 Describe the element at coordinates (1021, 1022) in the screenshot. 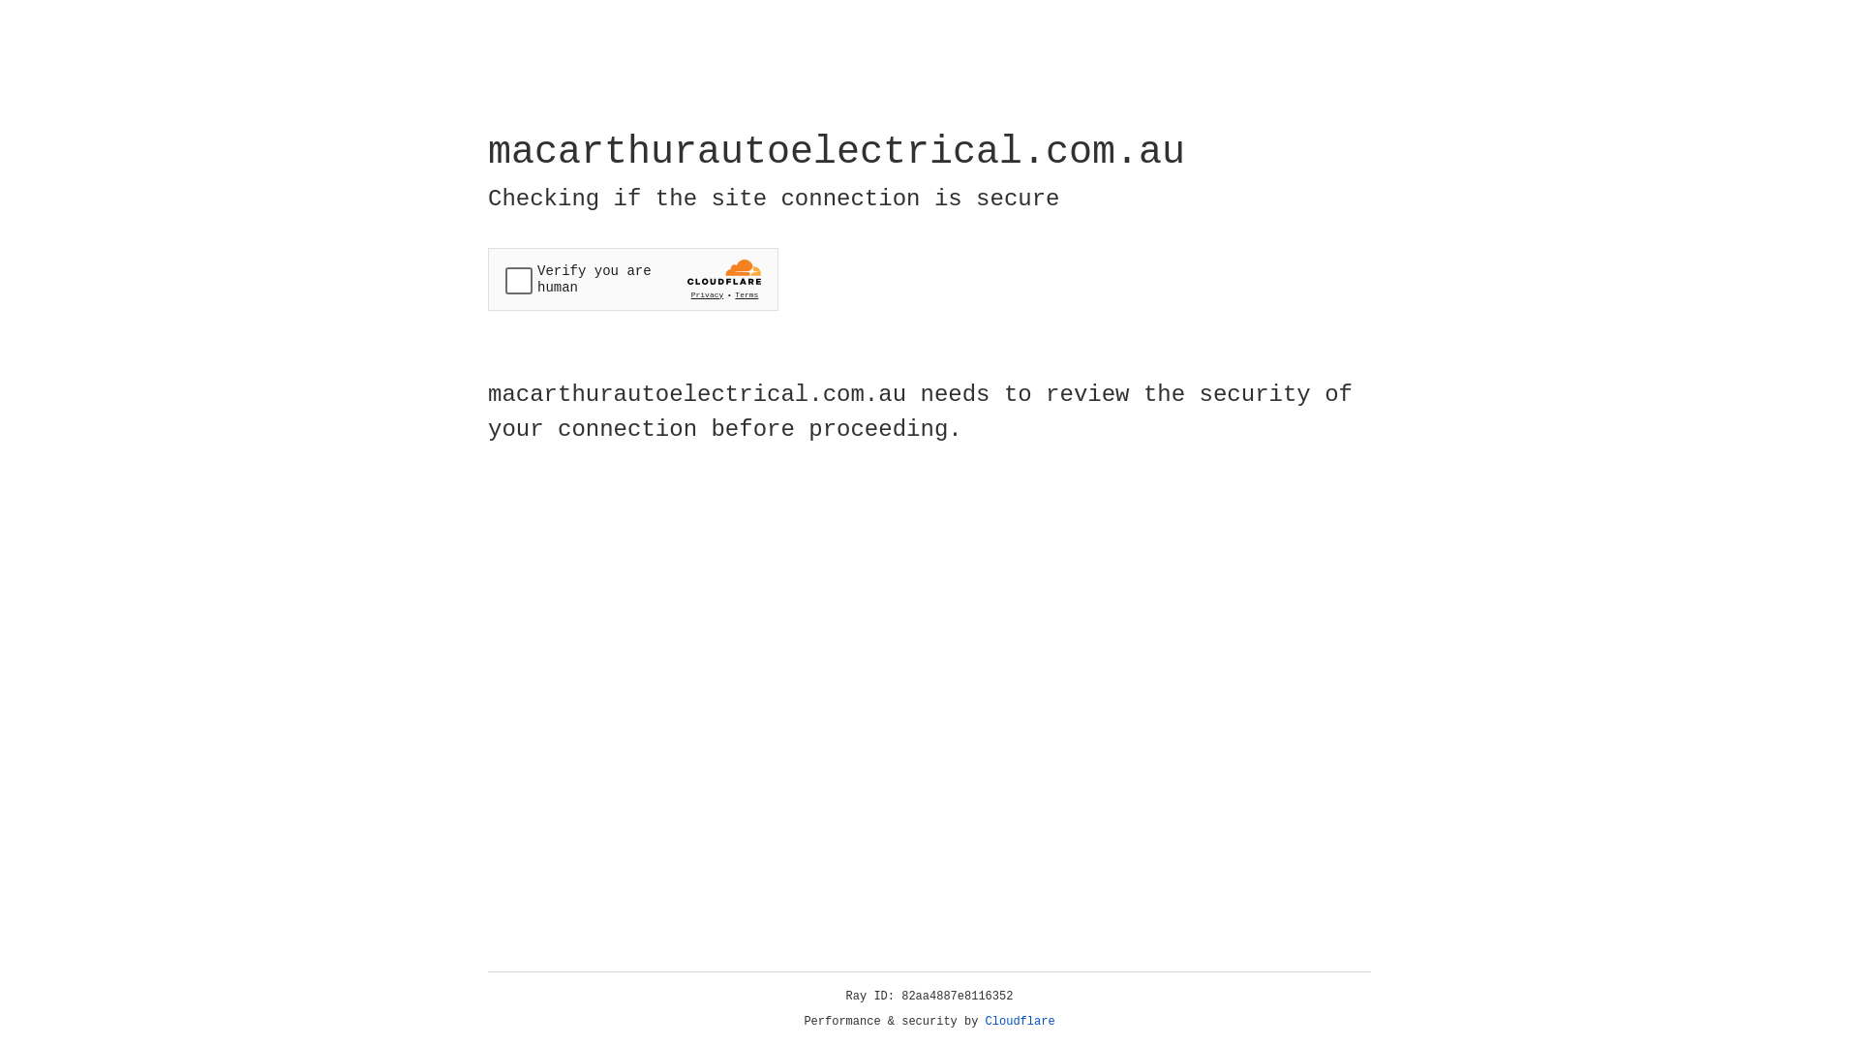

I see `Cloudflare` at that location.